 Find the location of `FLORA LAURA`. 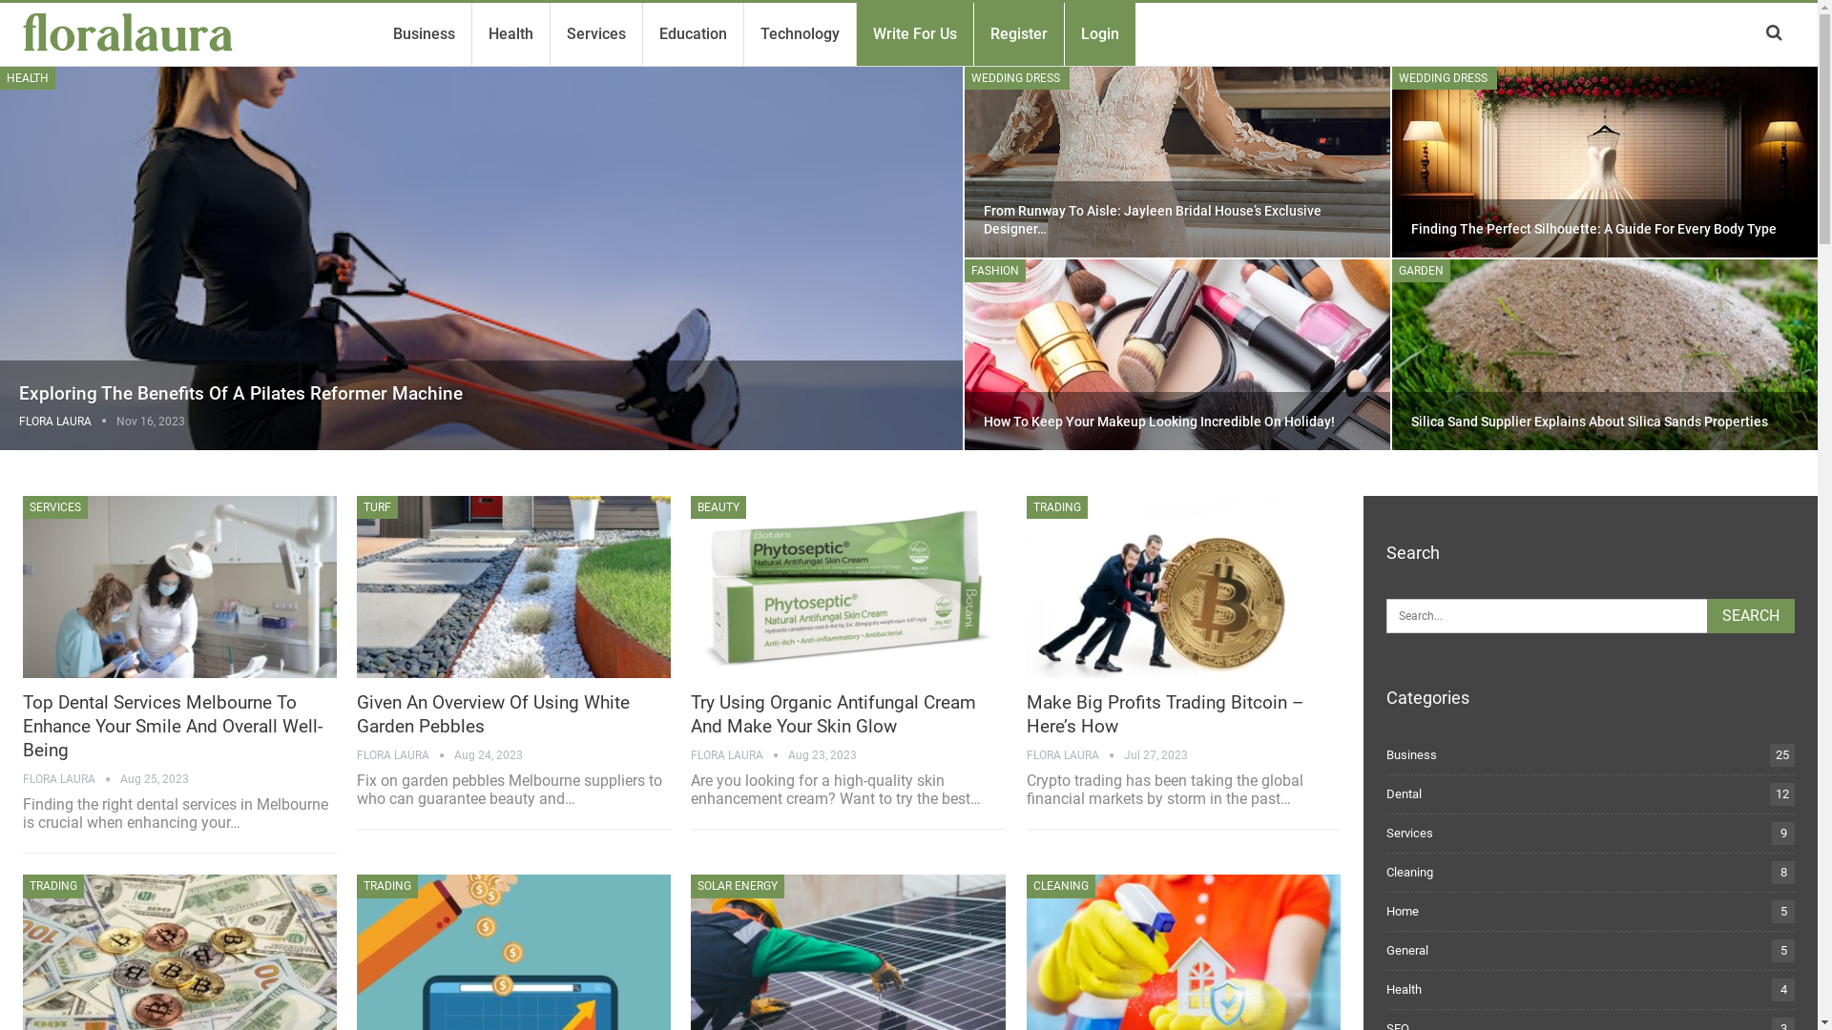

FLORA LAURA is located at coordinates (739, 755).